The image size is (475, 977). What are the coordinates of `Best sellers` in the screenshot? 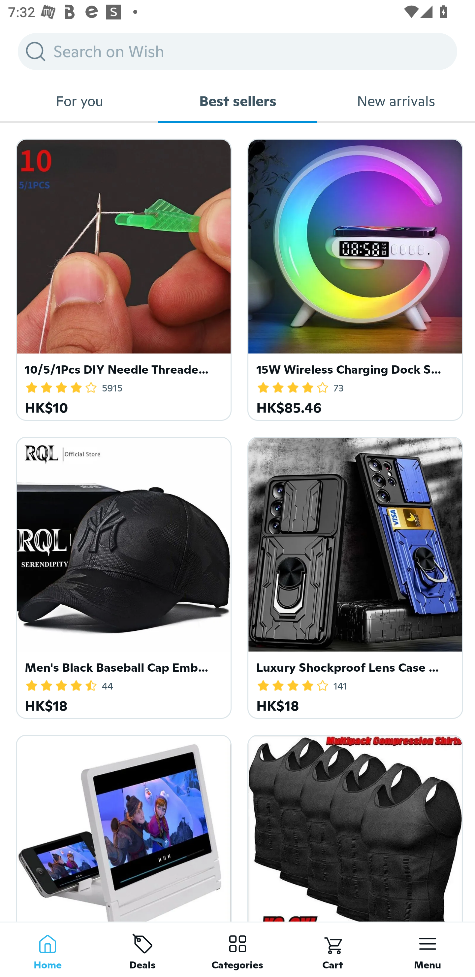 It's located at (237, 101).